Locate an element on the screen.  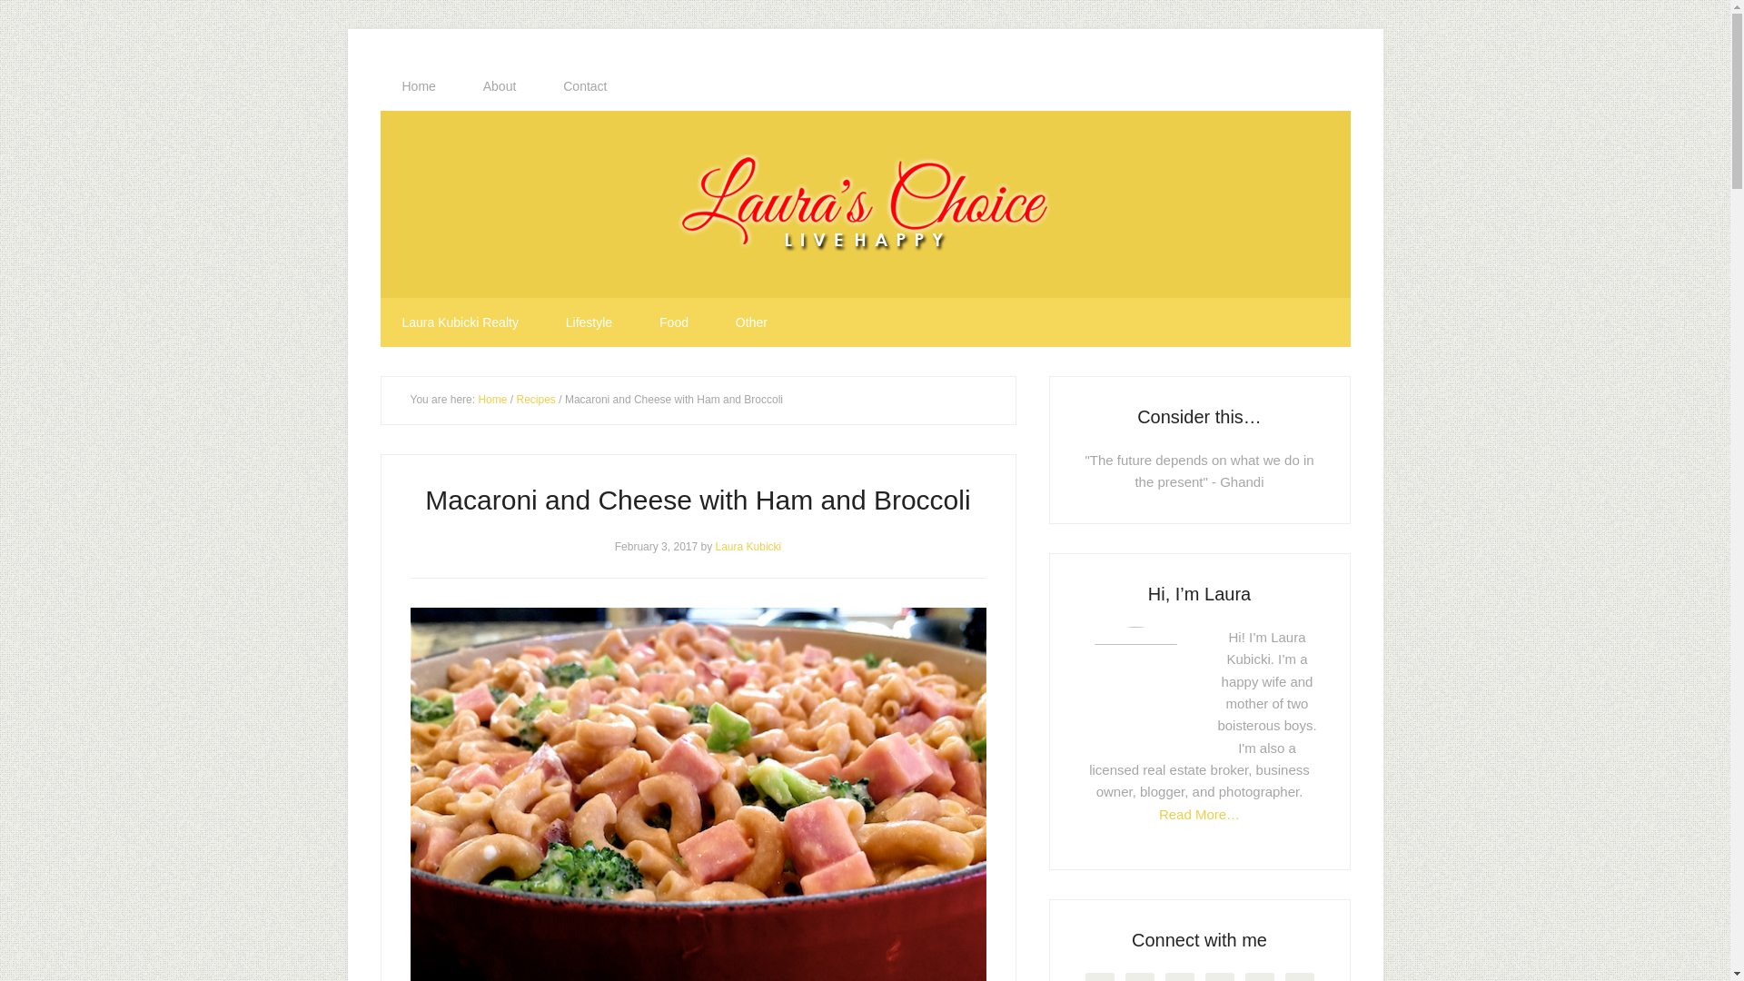
Laura Kubicki Realty is located at coordinates (460, 322).